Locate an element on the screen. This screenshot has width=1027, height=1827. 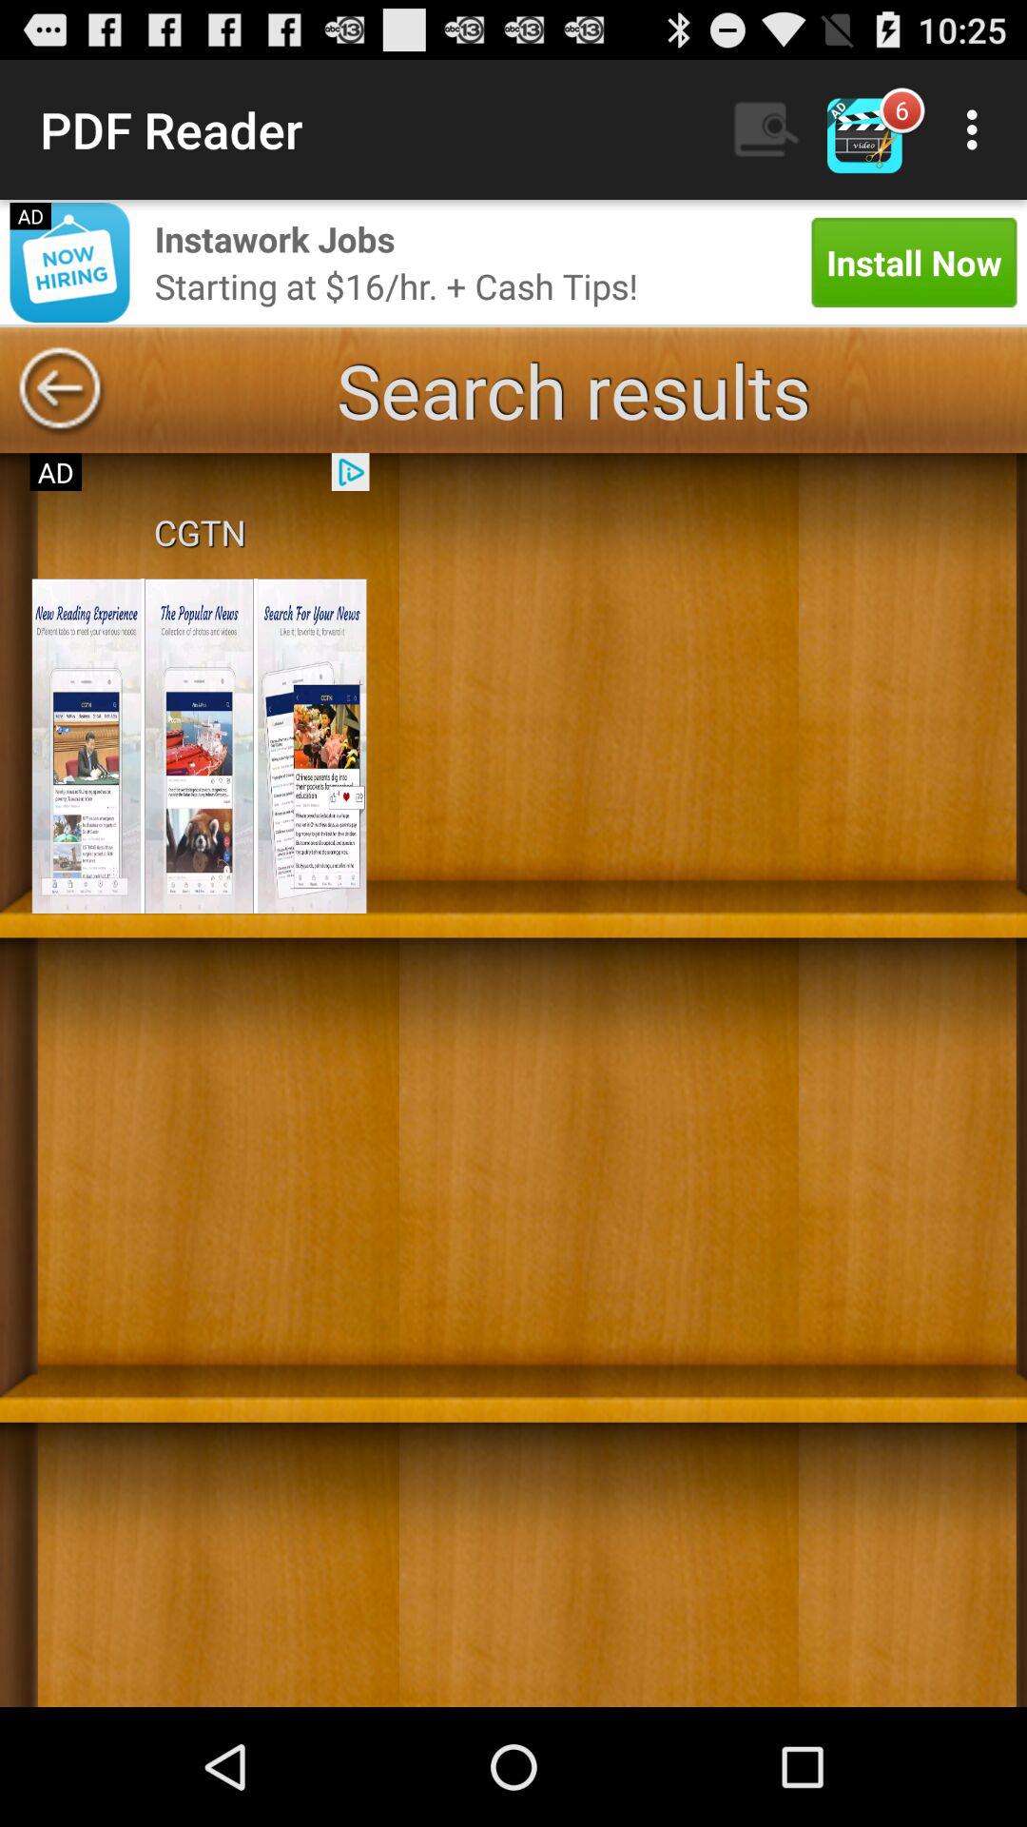
open is located at coordinates (199, 746).